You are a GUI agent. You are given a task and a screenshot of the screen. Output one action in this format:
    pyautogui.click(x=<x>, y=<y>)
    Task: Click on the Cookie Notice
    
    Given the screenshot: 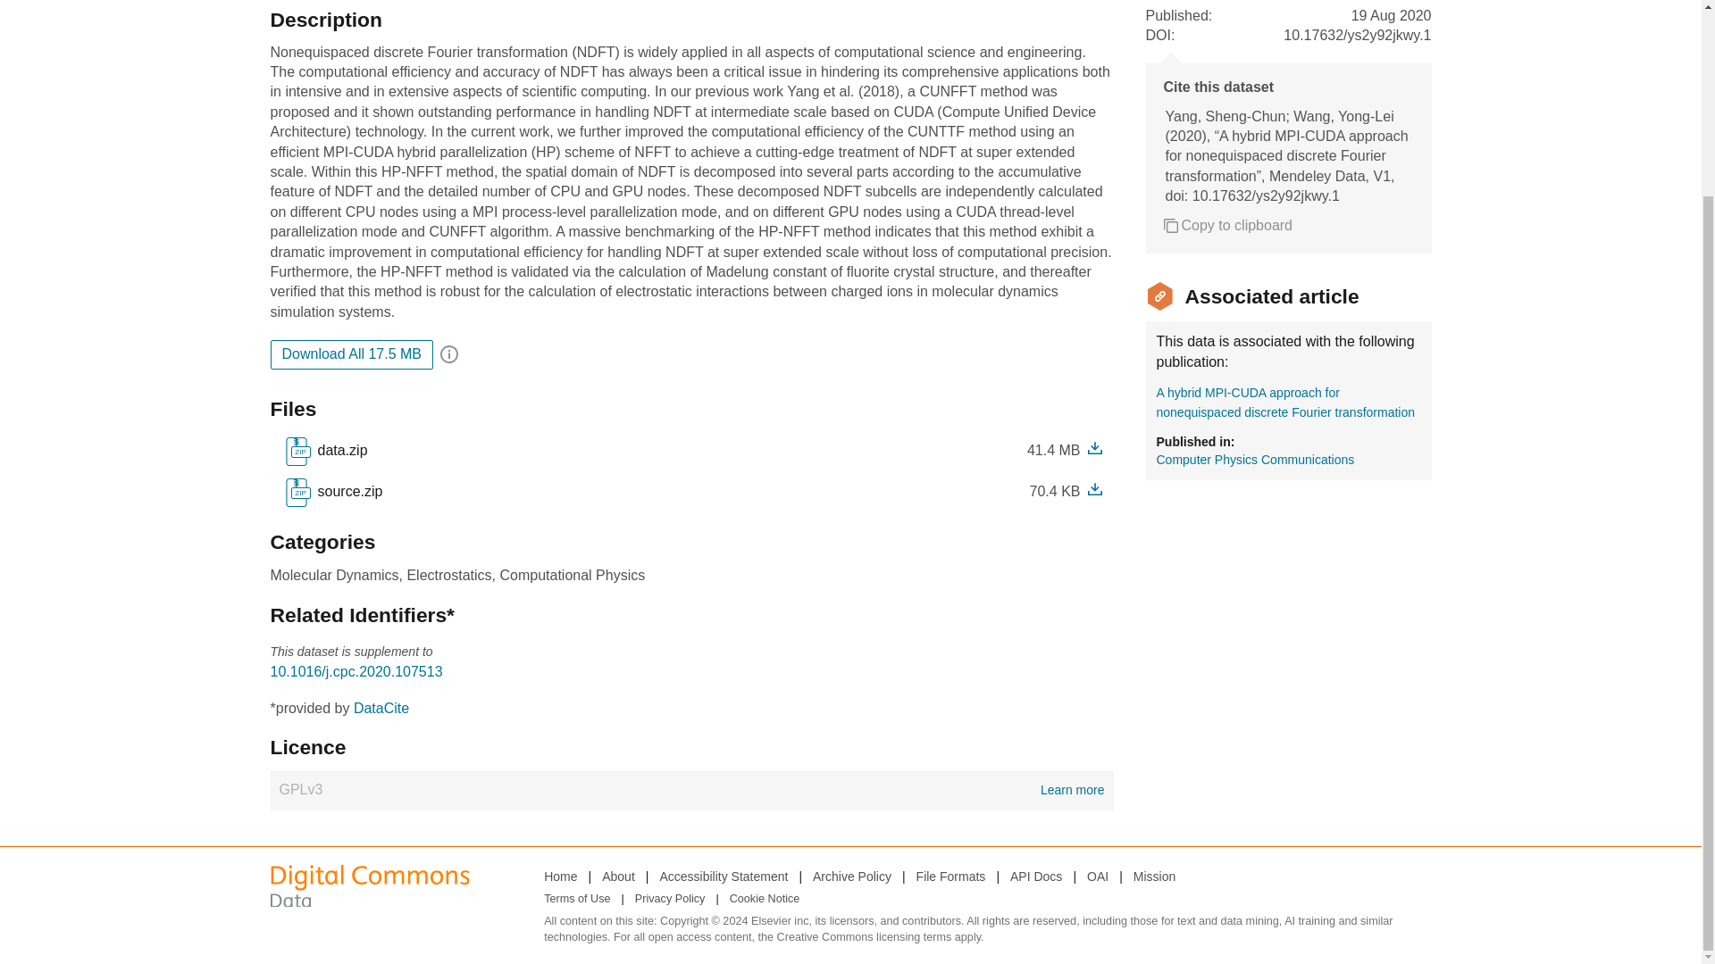 What is the action you would take?
    pyautogui.click(x=670, y=899)
    